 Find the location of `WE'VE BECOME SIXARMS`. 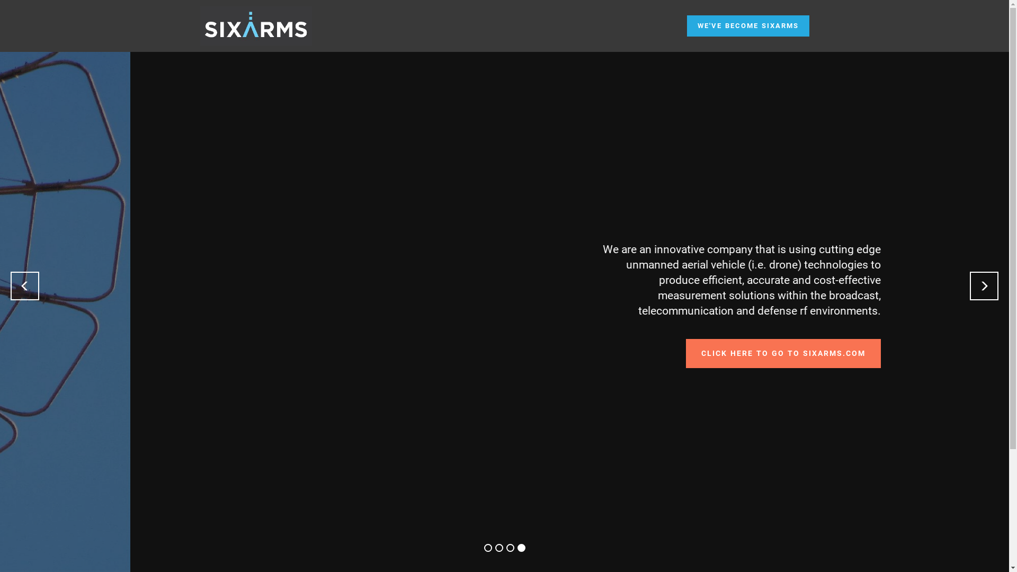

WE'VE BECOME SIXARMS is located at coordinates (748, 26).